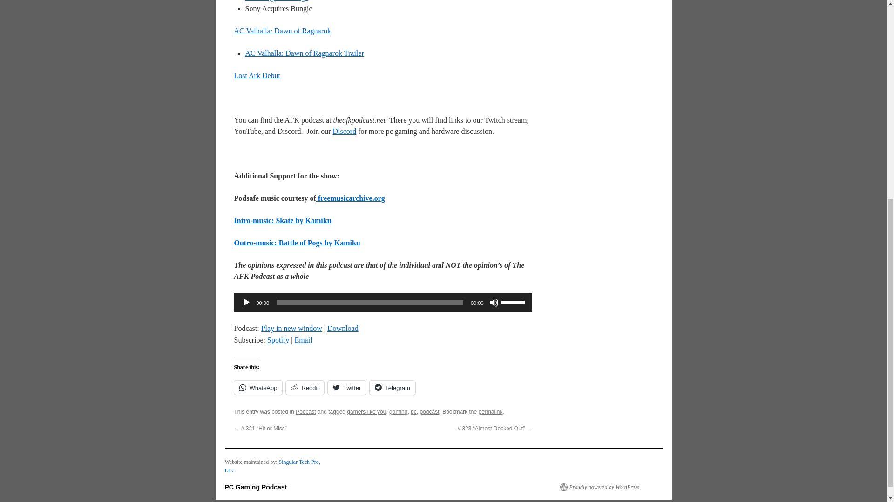  Describe the element at coordinates (305, 387) in the screenshot. I see `Reddit` at that location.